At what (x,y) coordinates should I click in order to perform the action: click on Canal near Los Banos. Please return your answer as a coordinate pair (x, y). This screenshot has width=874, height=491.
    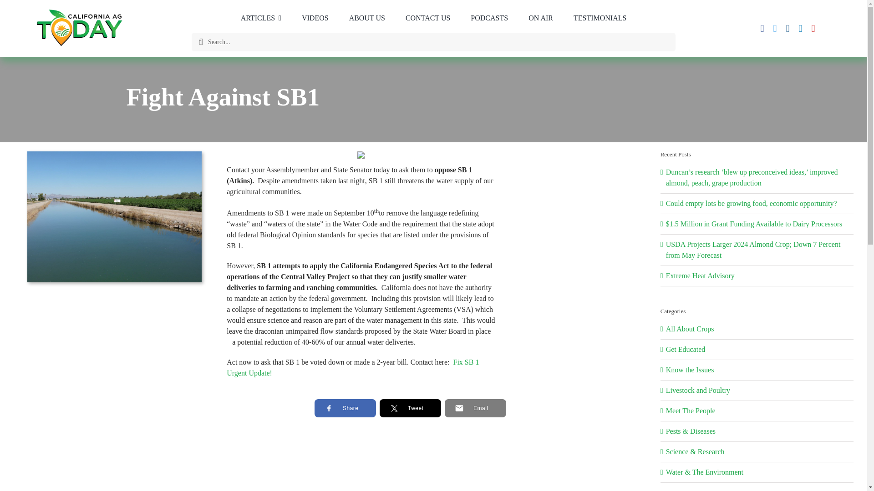
    Looking at the image, I should click on (114, 216).